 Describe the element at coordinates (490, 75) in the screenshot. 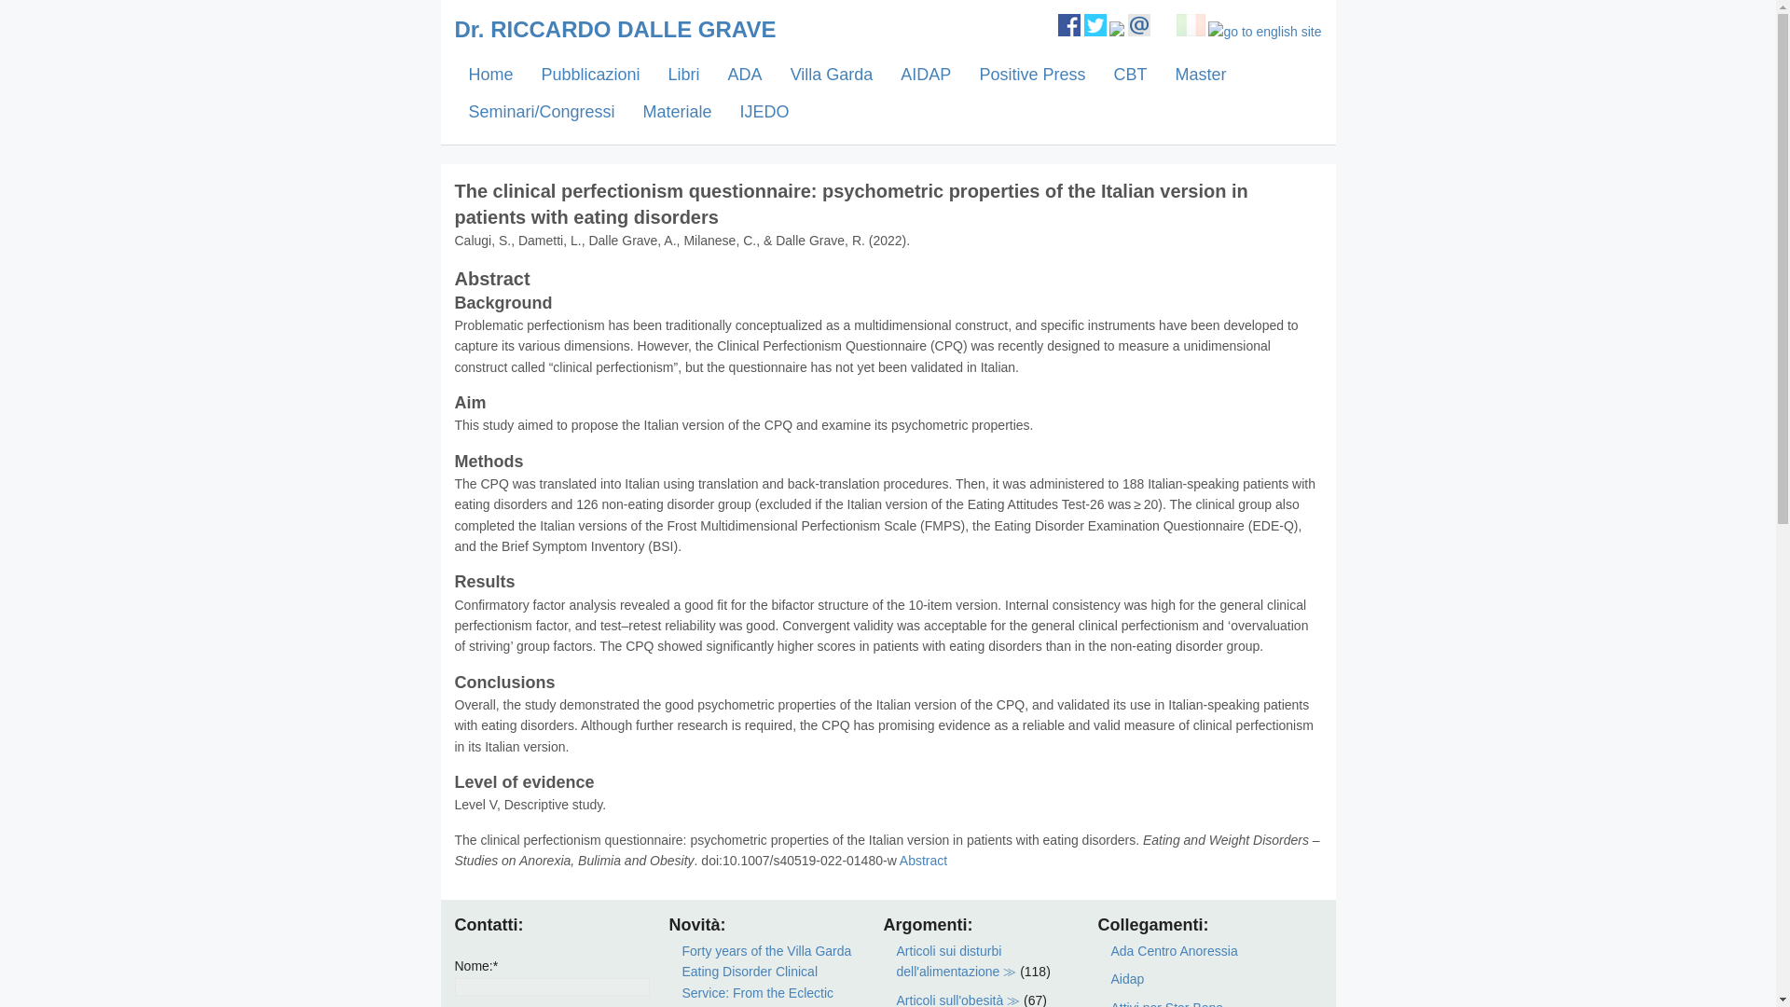

I see `Home` at that location.